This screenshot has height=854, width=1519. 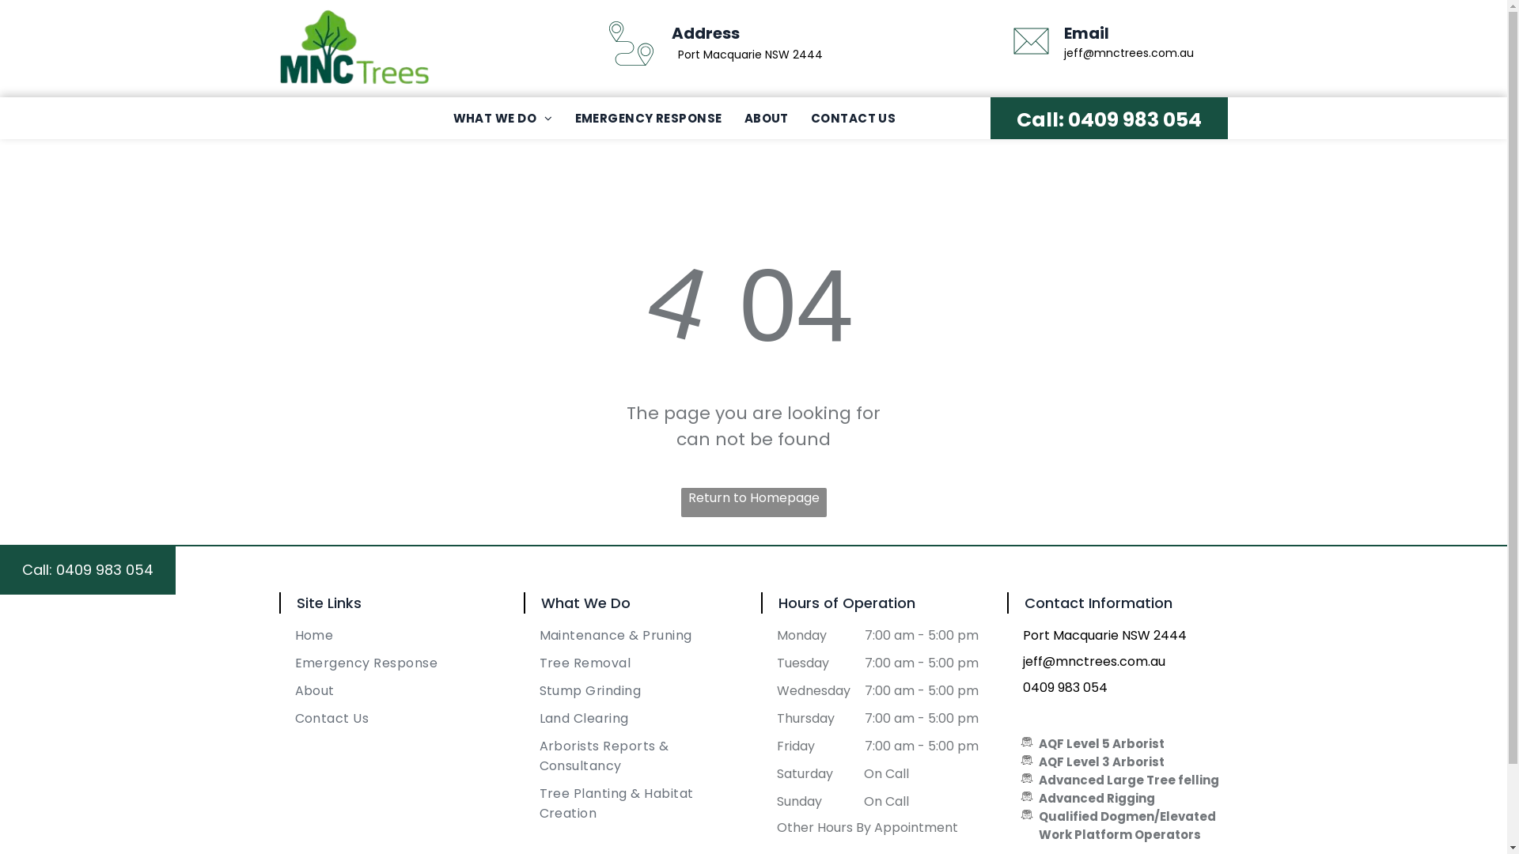 I want to click on CONTACT US, so click(x=854, y=119).